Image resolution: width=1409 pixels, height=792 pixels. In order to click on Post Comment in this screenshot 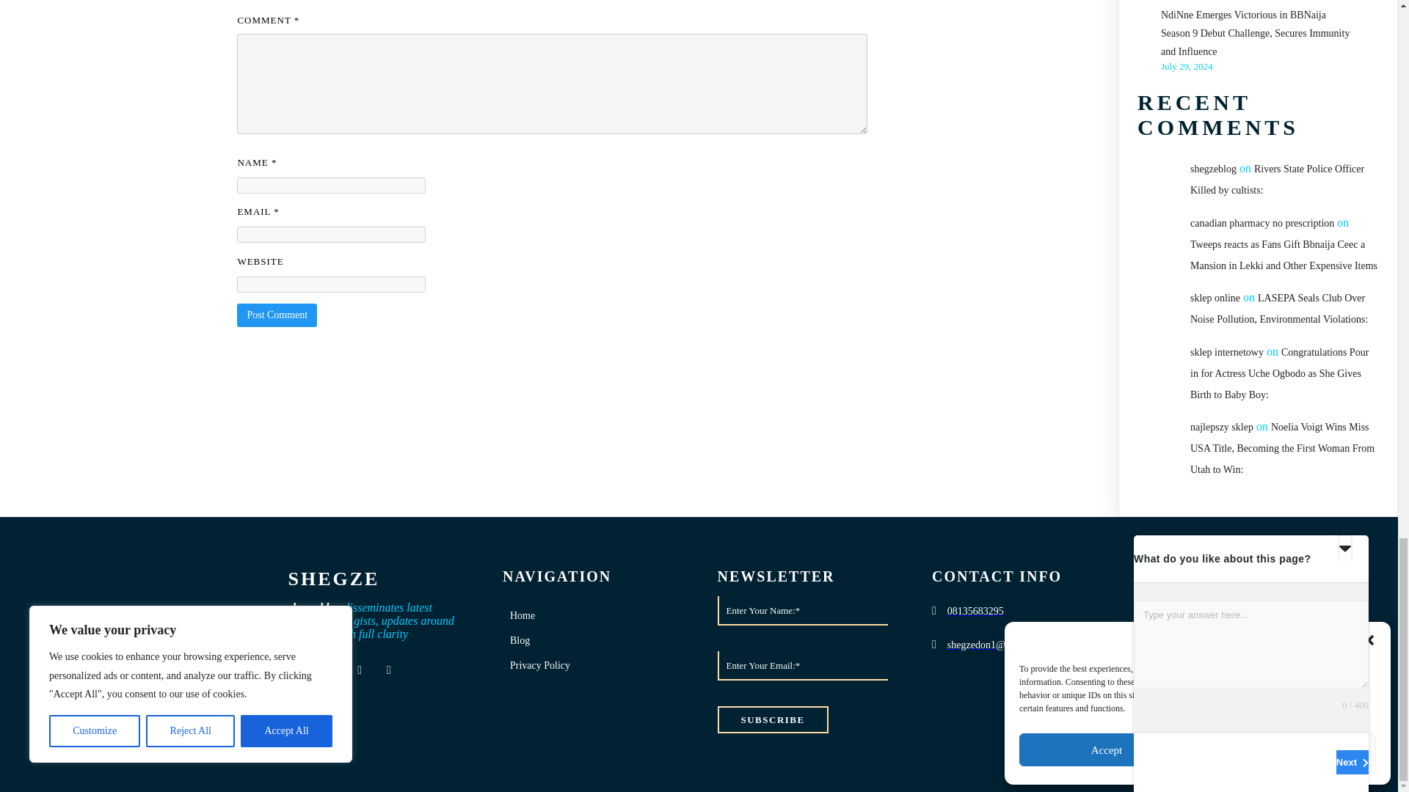, I will do `click(277, 315)`.